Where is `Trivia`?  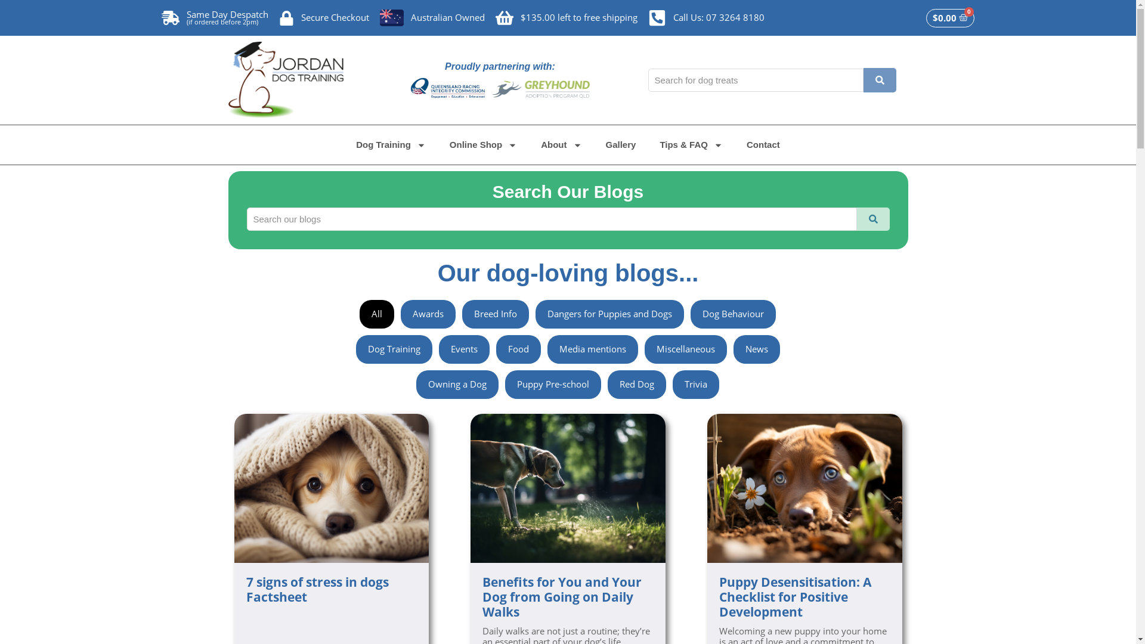
Trivia is located at coordinates (696, 385).